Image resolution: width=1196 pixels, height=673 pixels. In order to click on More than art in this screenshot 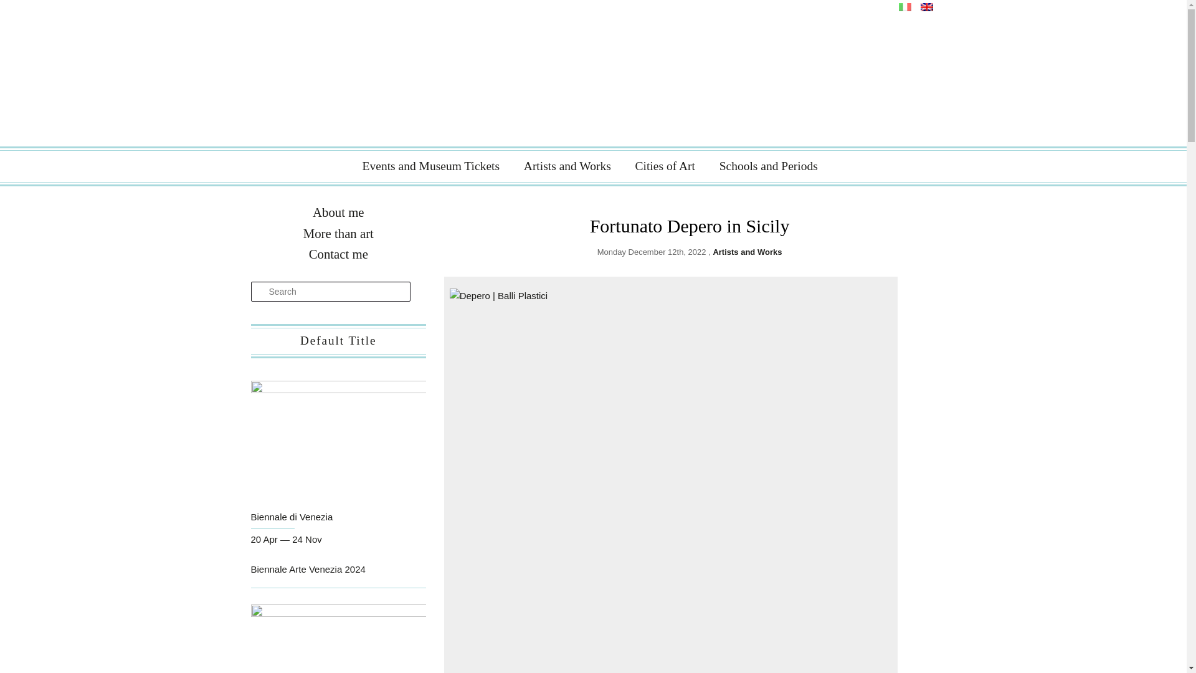, I will do `click(338, 233)`.